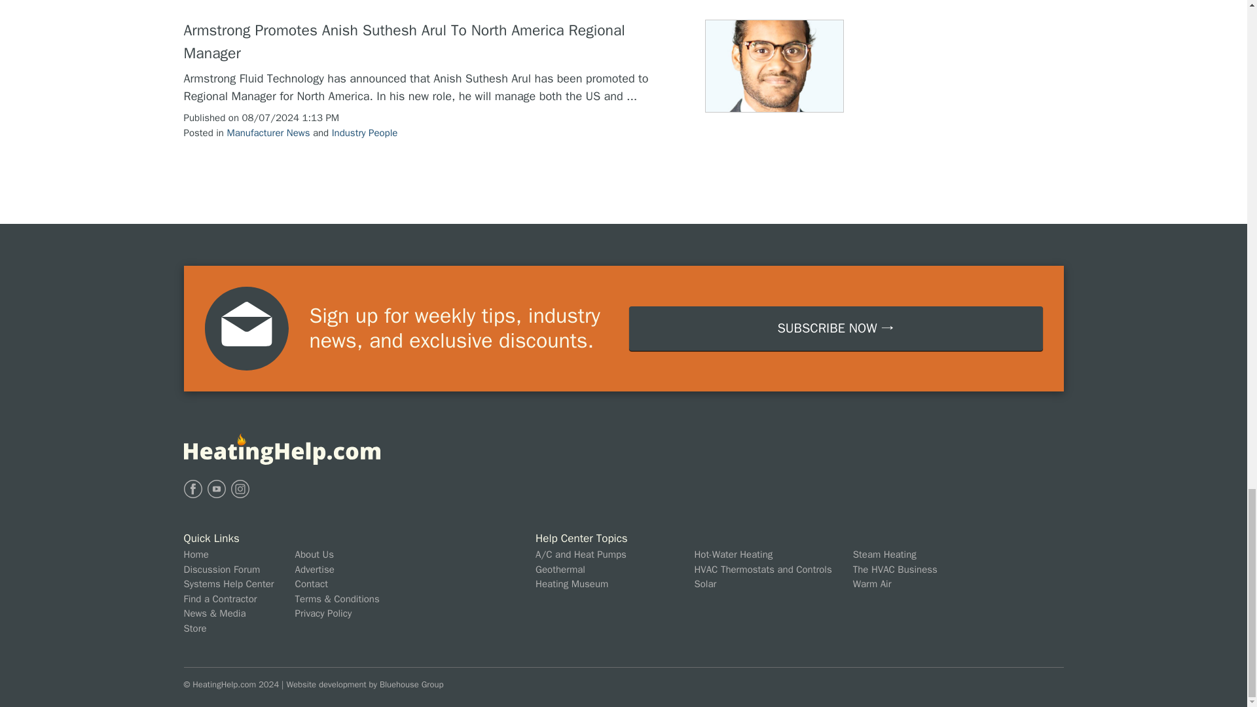 The height and width of the screenshot is (707, 1257). What do you see at coordinates (267, 132) in the screenshot?
I see `Manufacturer News` at bounding box center [267, 132].